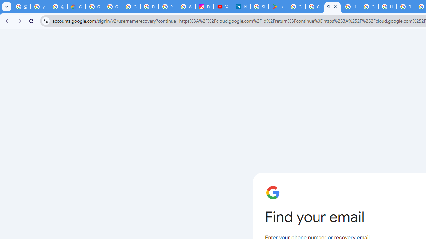  What do you see at coordinates (19, 21) in the screenshot?
I see `Forward` at bounding box center [19, 21].